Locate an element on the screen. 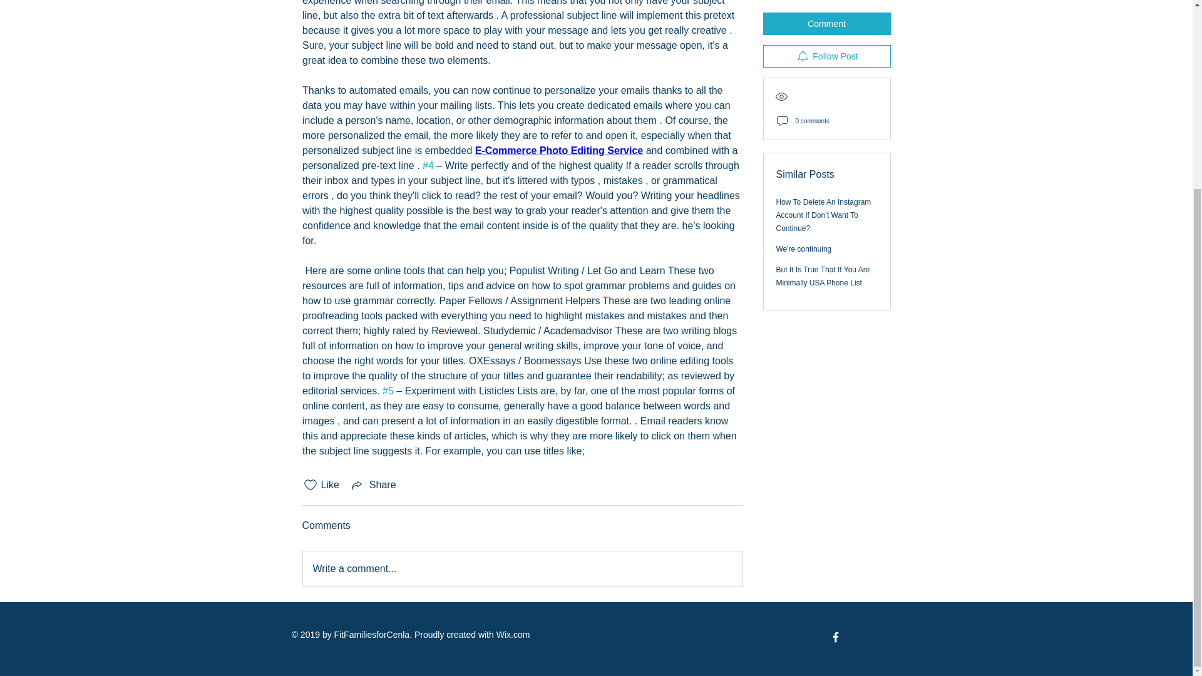  E-Commerce Photo Editing Service is located at coordinates (558, 150).